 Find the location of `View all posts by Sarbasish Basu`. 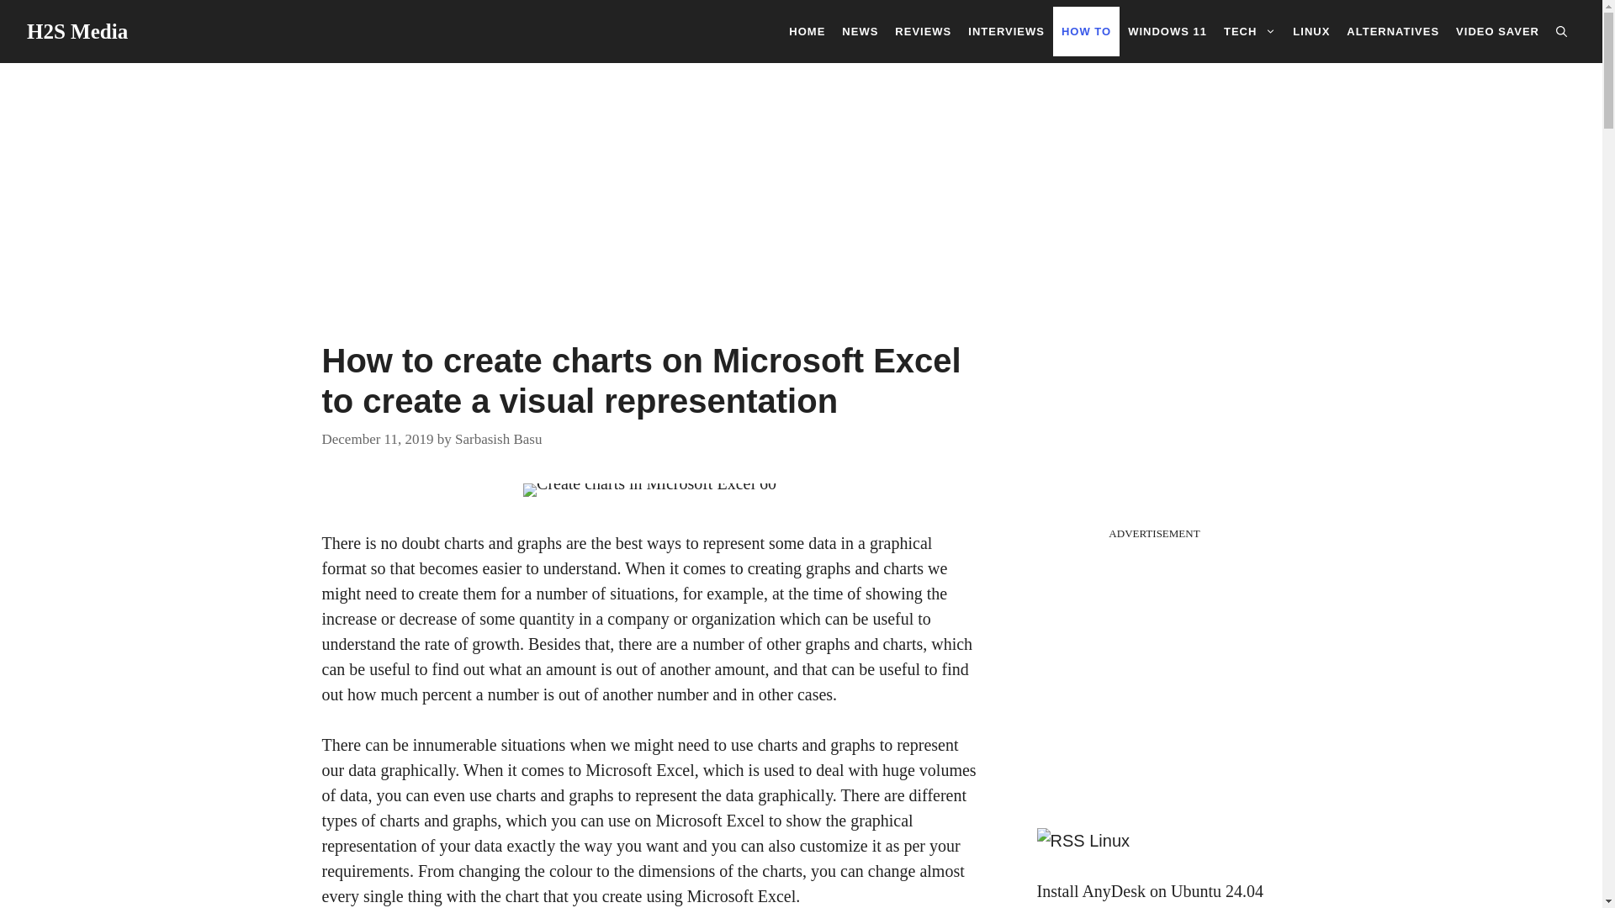

View all posts by Sarbasish Basu is located at coordinates (498, 438).